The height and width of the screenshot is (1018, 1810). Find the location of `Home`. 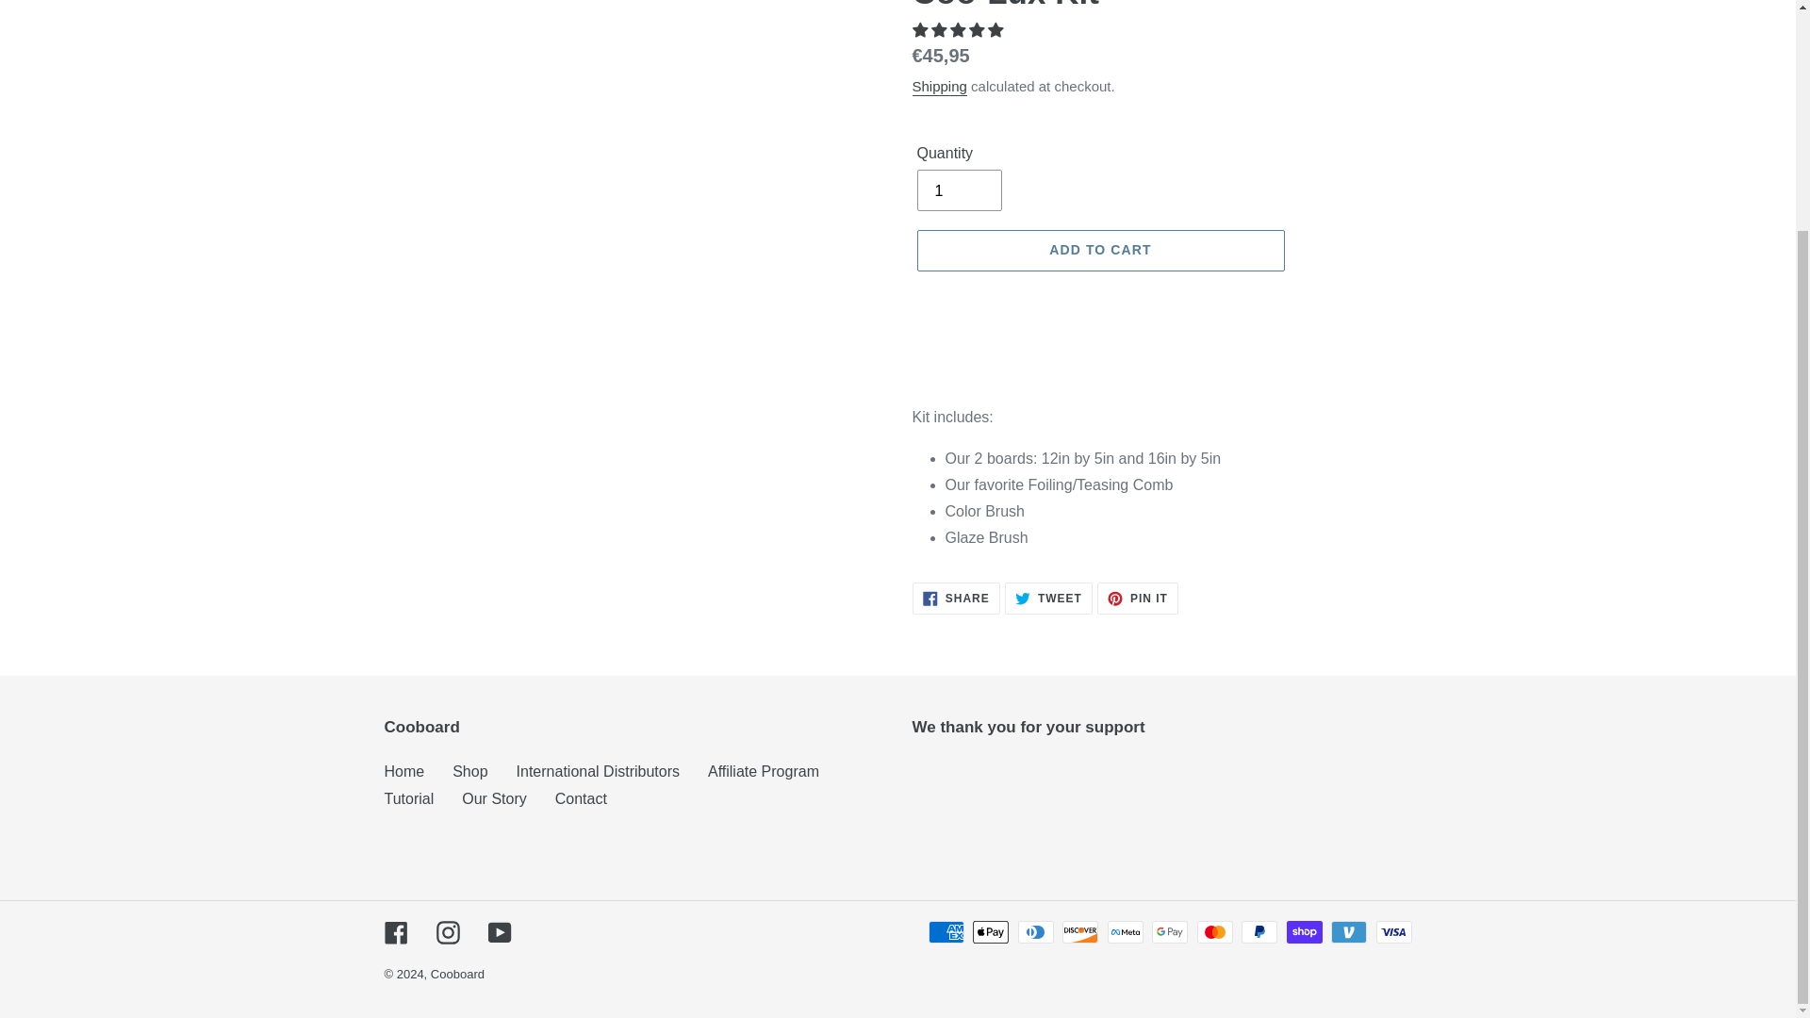

Home is located at coordinates (958, 190).